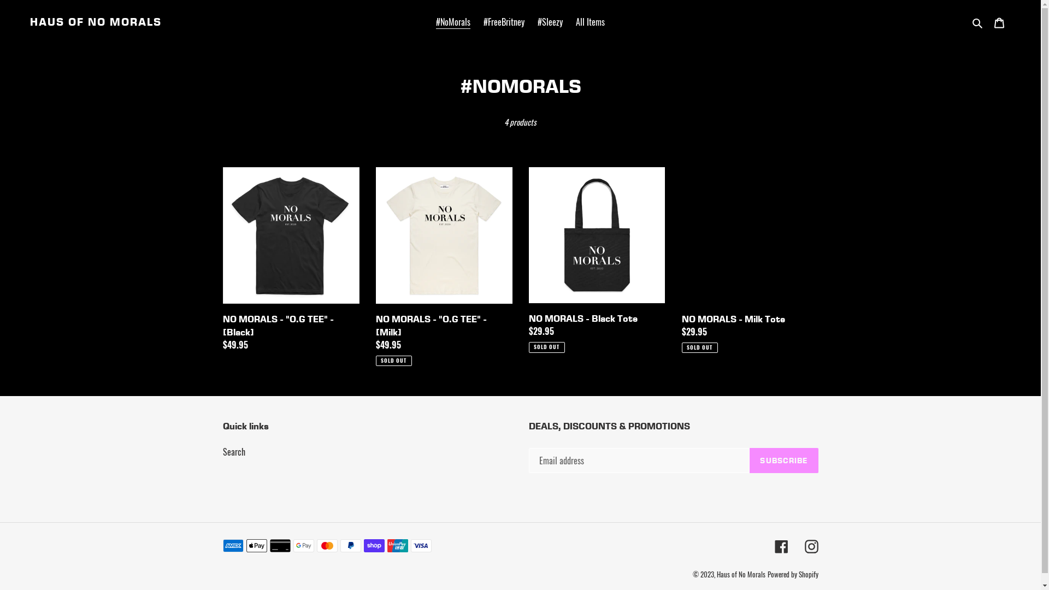 This screenshot has width=1049, height=590. Describe the element at coordinates (792, 574) in the screenshot. I see `Powered by Shopify` at that location.